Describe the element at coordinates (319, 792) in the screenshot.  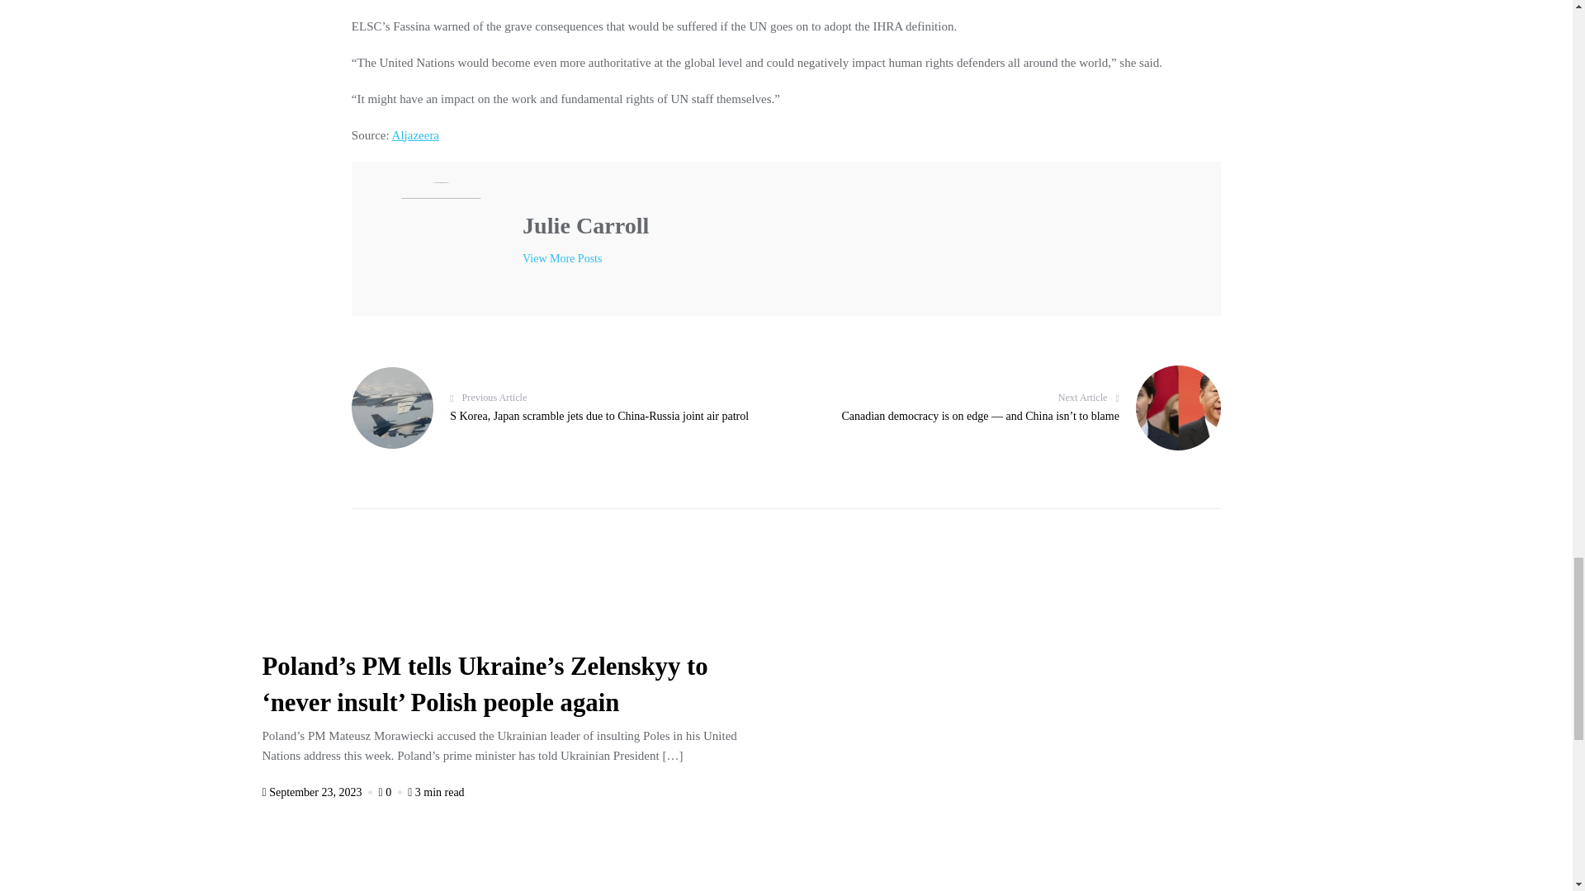
I see `September 23, 2023` at that location.